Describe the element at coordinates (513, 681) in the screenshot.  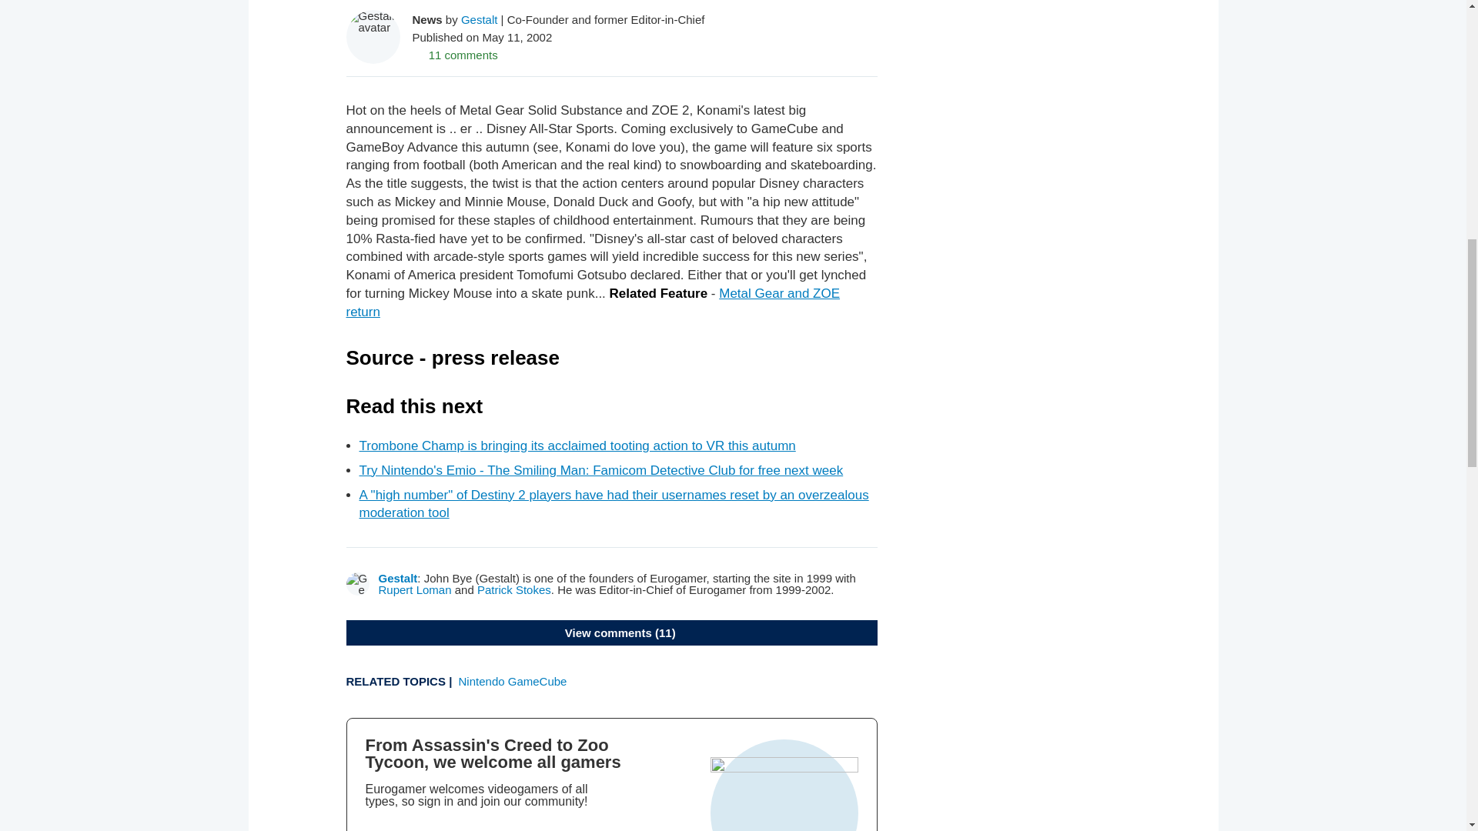
I see `Nintendo GameCube` at that location.